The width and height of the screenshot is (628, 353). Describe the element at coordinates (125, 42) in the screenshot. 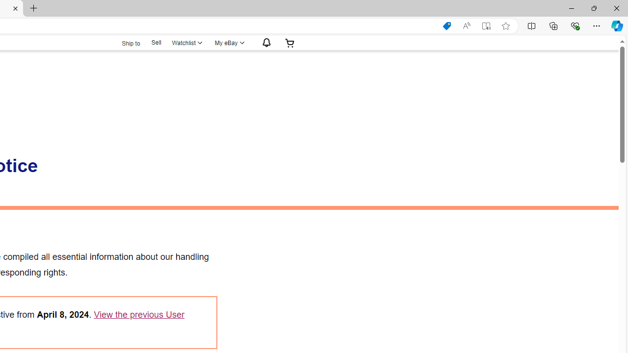

I see `Ship to` at that location.